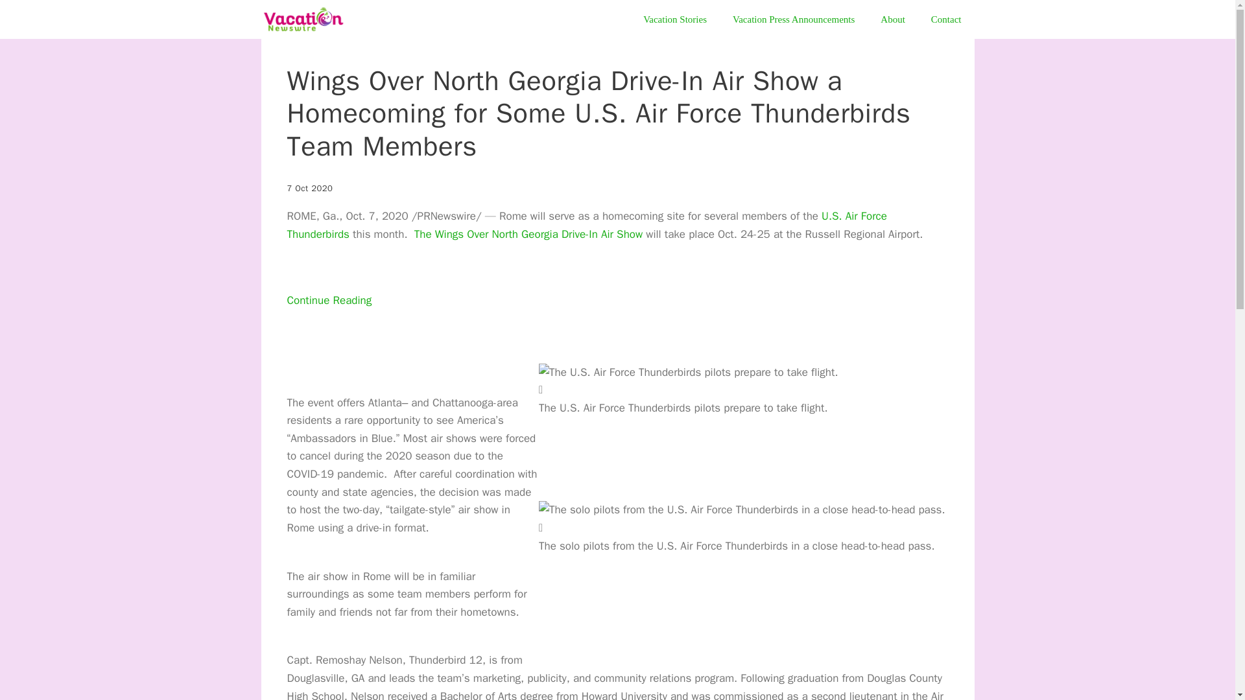 The width and height of the screenshot is (1245, 700). What do you see at coordinates (528, 234) in the screenshot?
I see `The Wings Over North Georgia Drive-In Air Show` at bounding box center [528, 234].